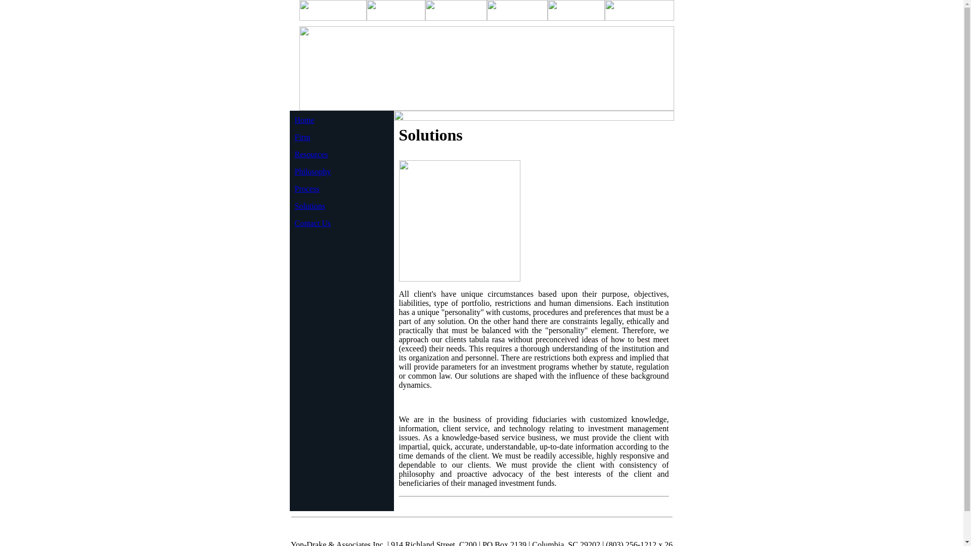  Describe the element at coordinates (313, 171) in the screenshot. I see `Philosophy` at that location.